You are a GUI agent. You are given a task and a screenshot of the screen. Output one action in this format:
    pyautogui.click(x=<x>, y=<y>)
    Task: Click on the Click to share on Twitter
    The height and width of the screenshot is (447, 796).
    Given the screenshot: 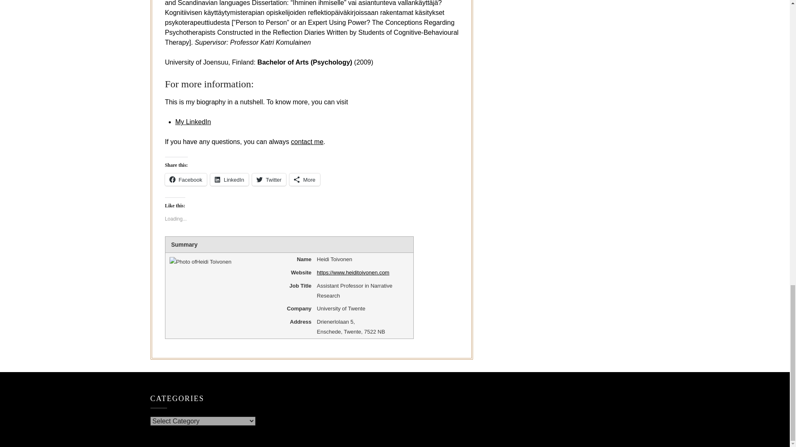 What is the action you would take?
    pyautogui.click(x=269, y=180)
    